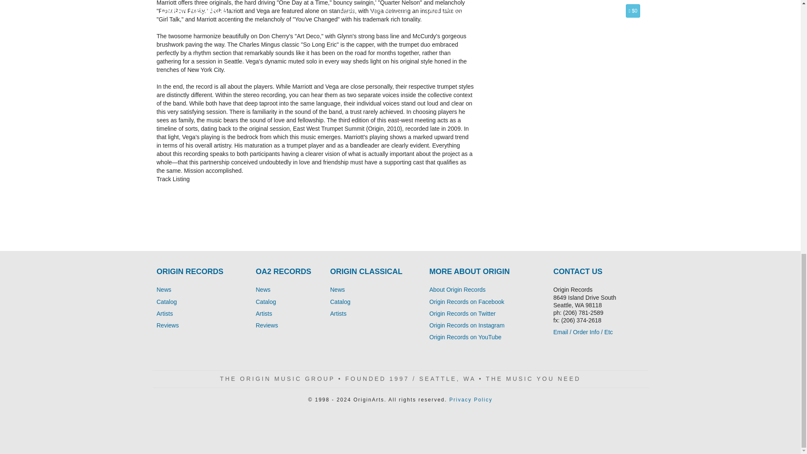 This screenshot has height=454, width=807. What do you see at coordinates (263, 289) in the screenshot?
I see `News` at bounding box center [263, 289].